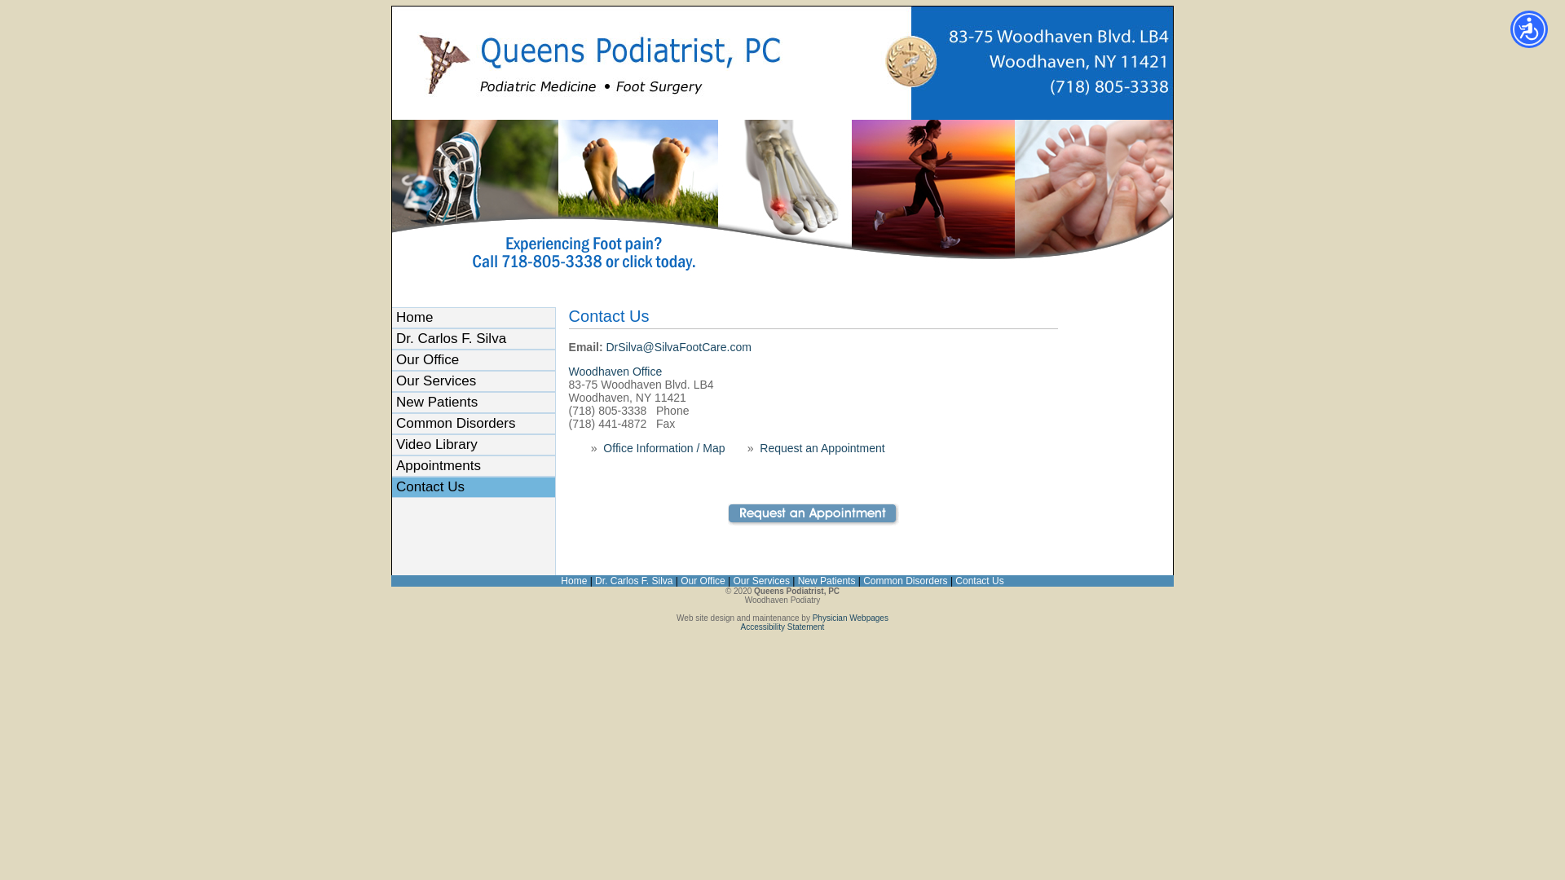  What do you see at coordinates (474, 360) in the screenshot?
I see `Our Office` at bounding box center [474, 360].